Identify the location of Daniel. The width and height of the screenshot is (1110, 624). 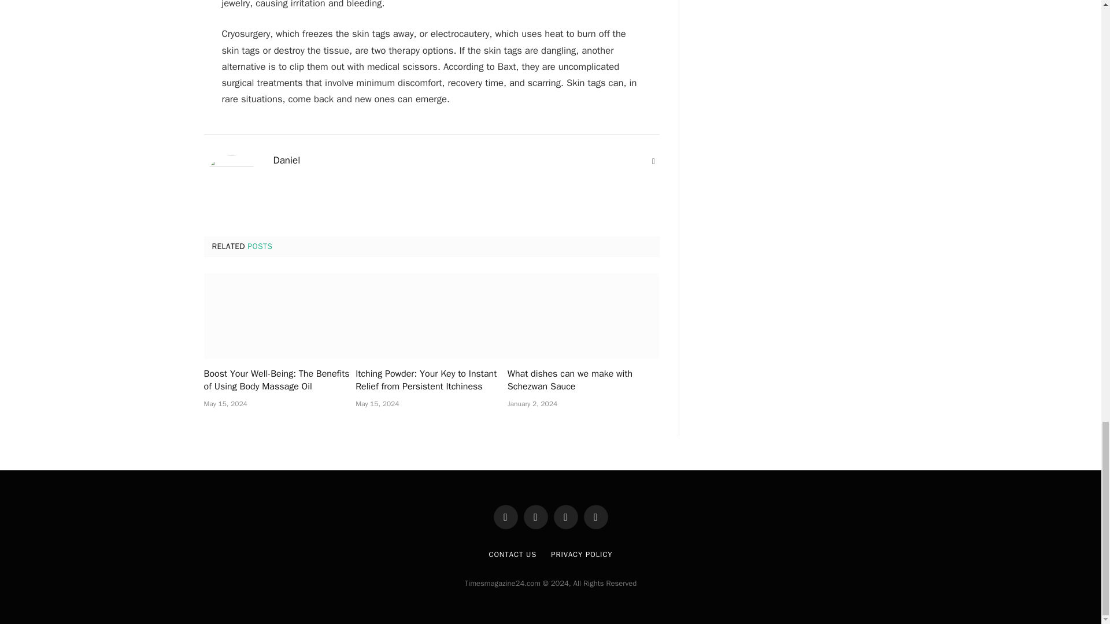
(286, 161).